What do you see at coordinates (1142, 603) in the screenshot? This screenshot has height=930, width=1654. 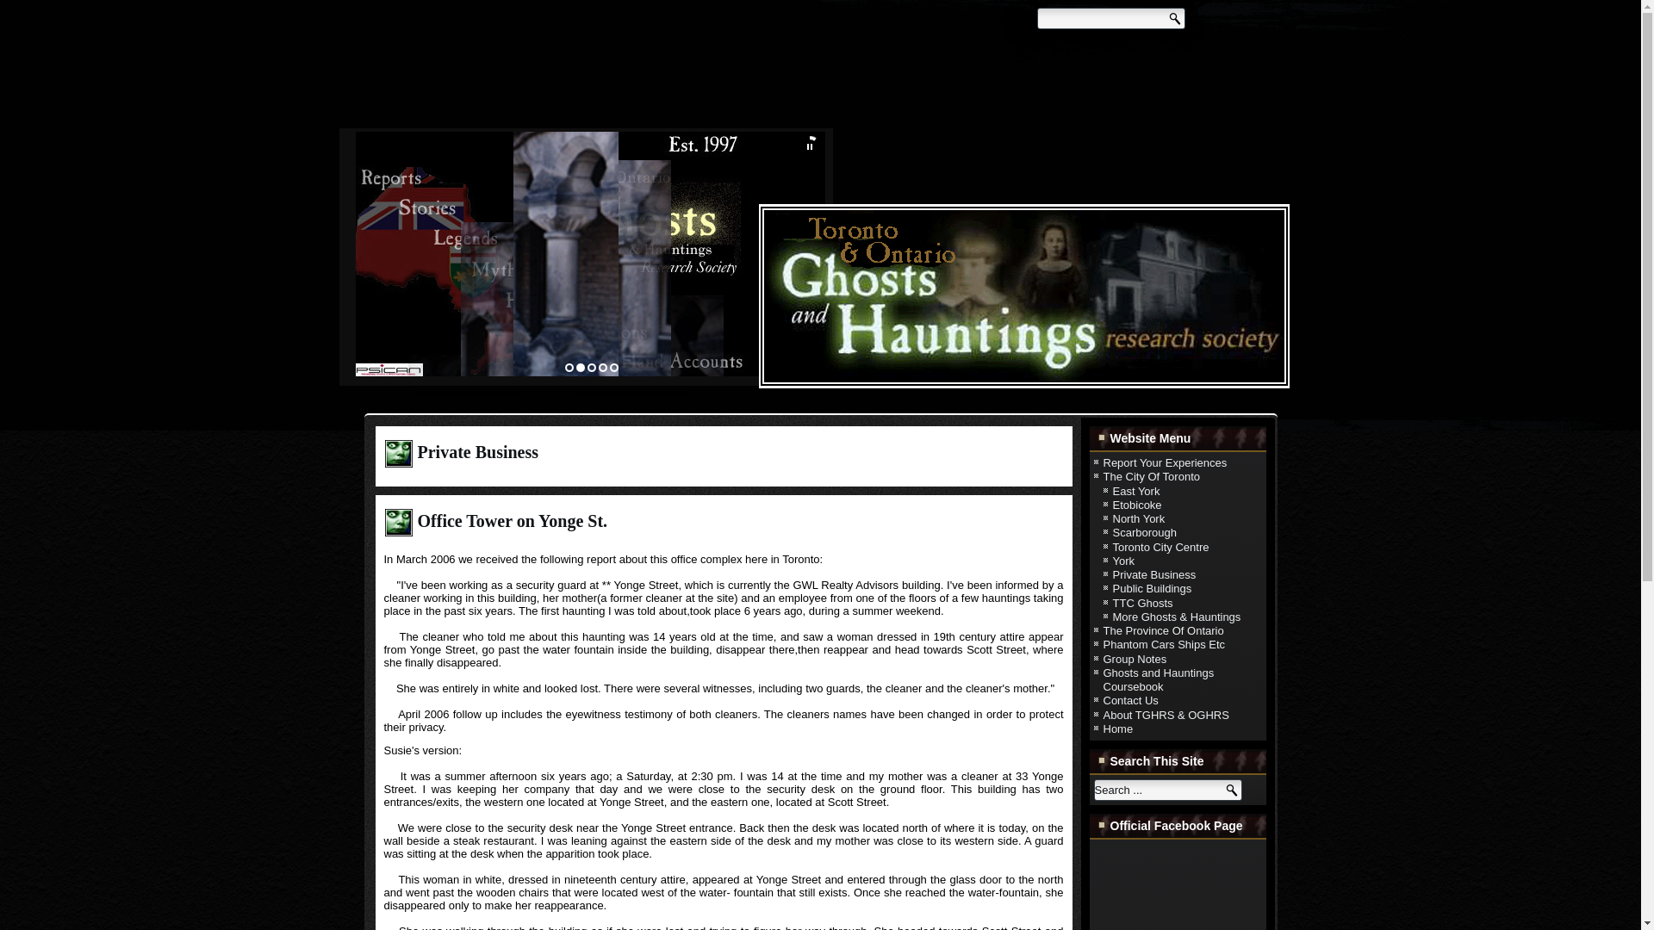 I see `TTC Ghosts` at bounding box center [1142, 603].